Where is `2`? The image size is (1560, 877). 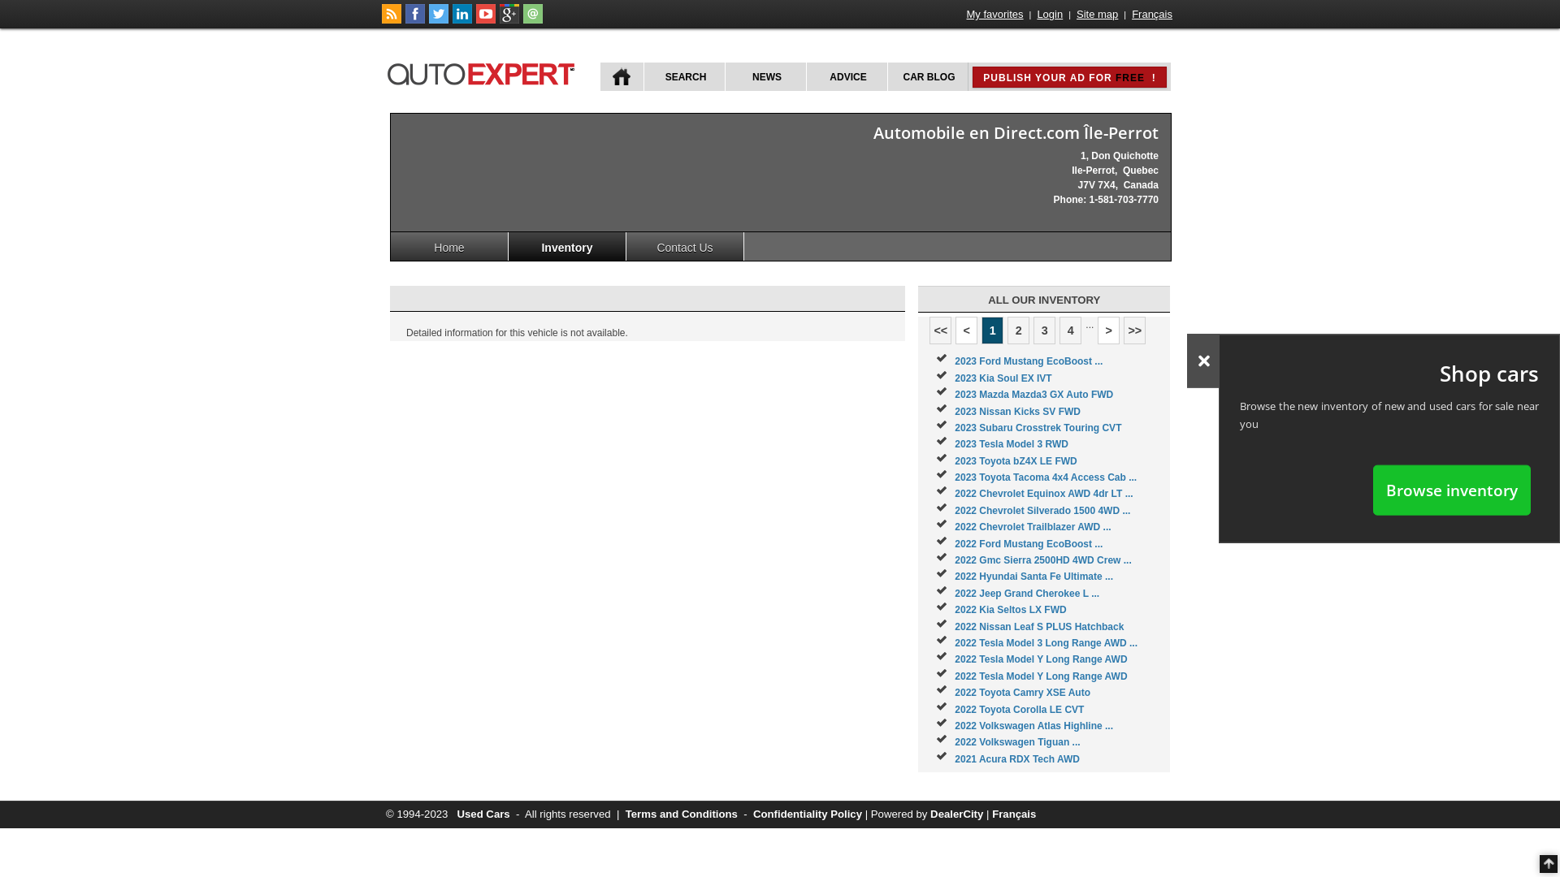
2 is located at coordinates (1019, 330).